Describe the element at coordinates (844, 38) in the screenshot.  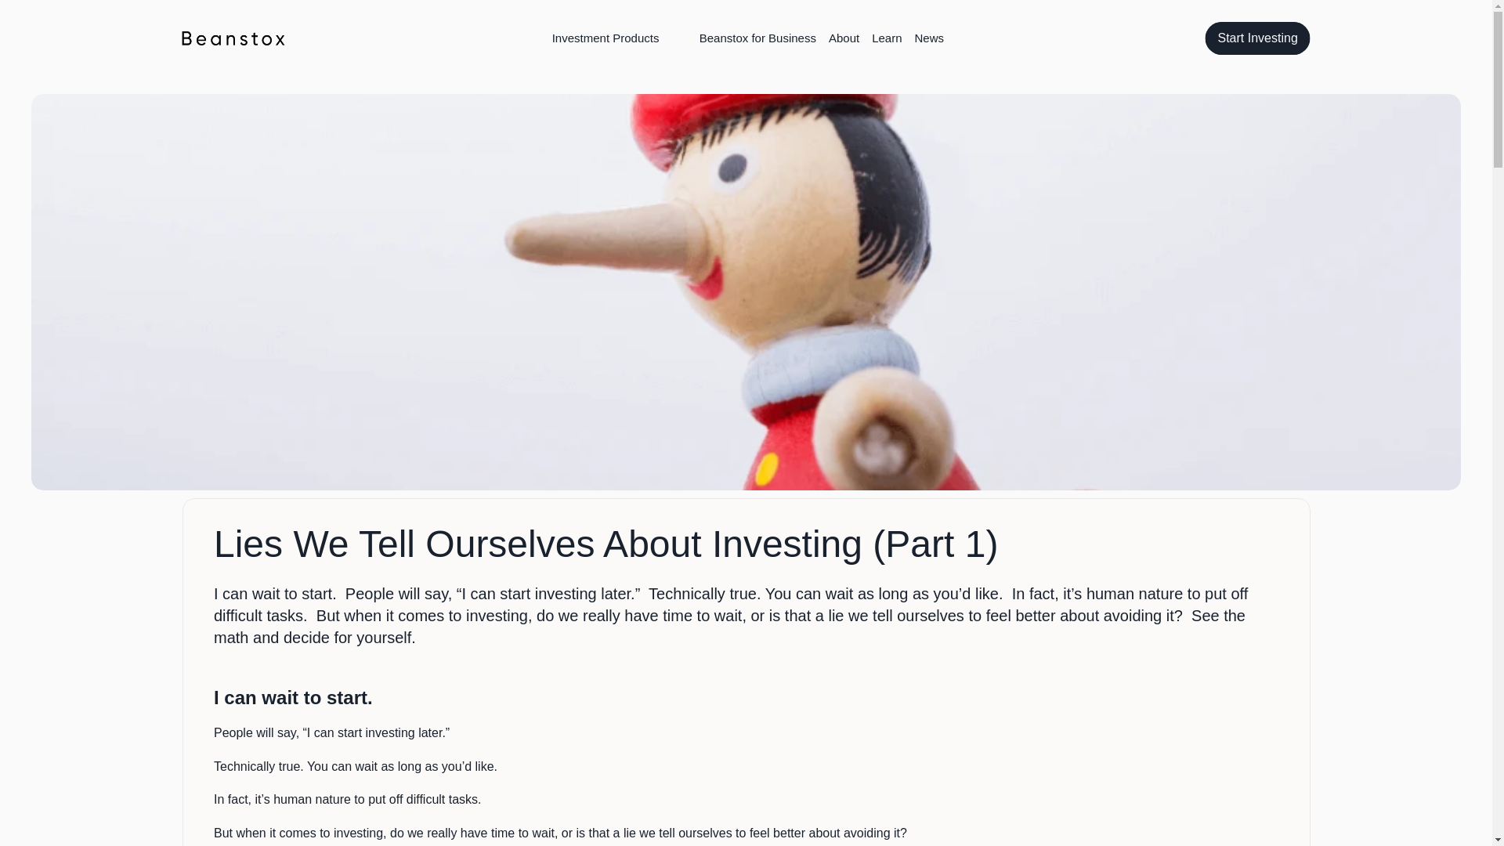
I see `About` at that location.